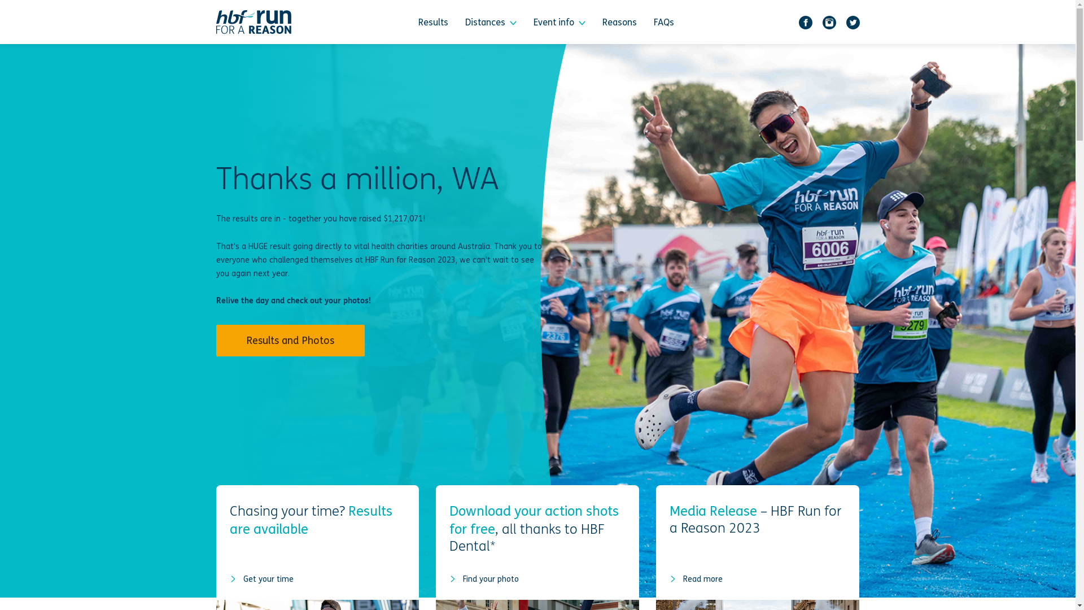  I want to click on Twitter, so click(853, 21).